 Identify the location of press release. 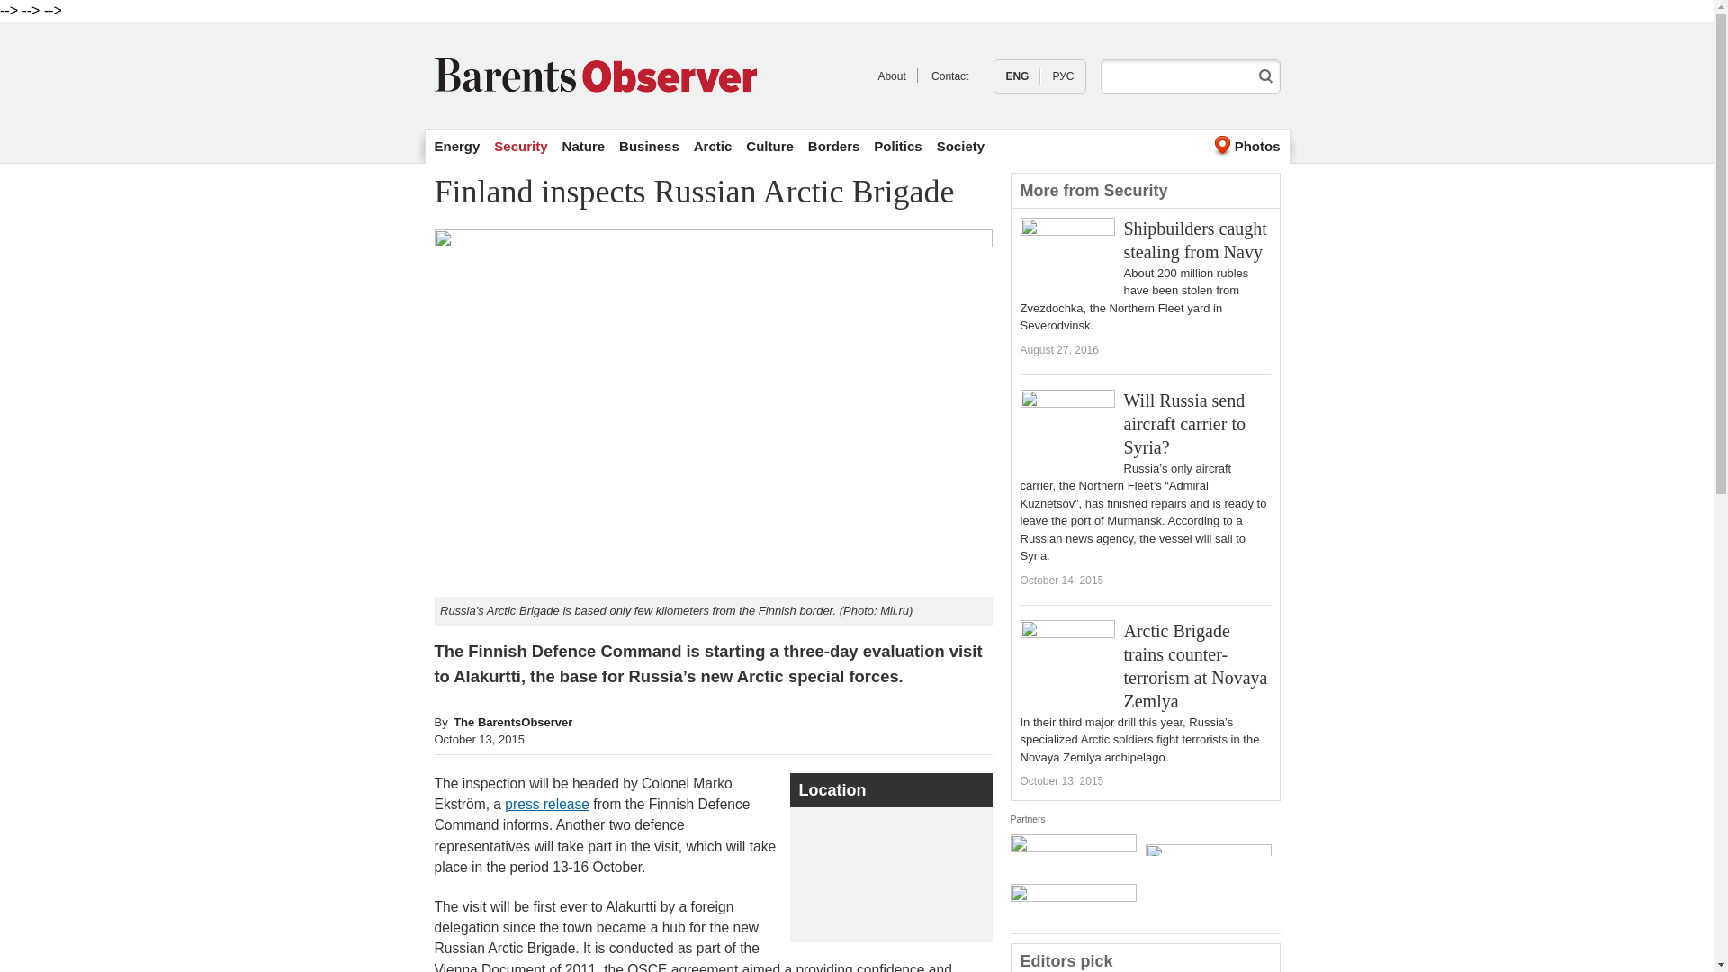
(546, 803).